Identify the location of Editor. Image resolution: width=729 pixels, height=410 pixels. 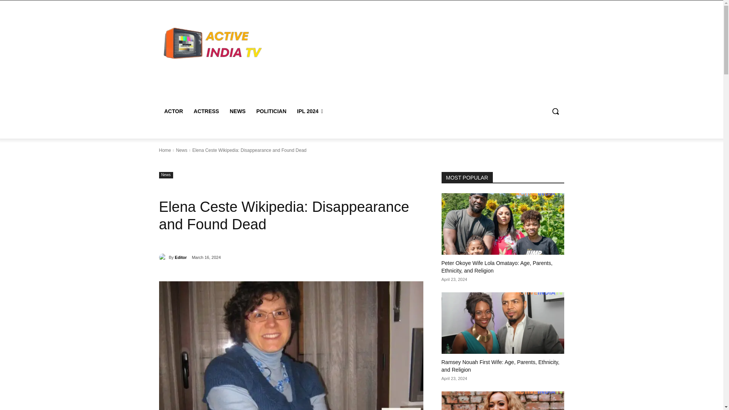
(181, 257).